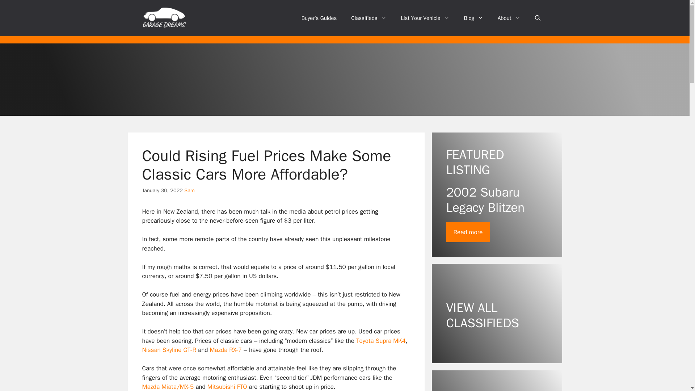  What do you see at coordinates (189, 190) in the screenshot?
I see `Sam` at bounding box center [189, 190].